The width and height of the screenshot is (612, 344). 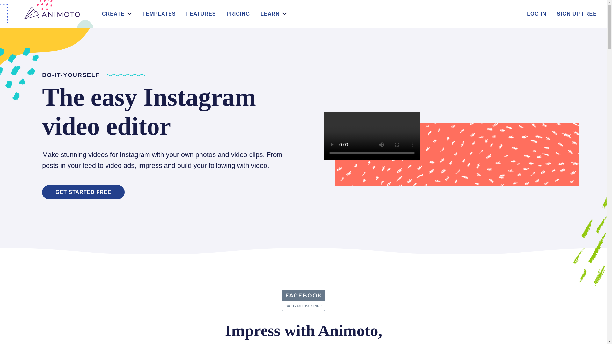 What do you see at coordinates (537, 14) in the screenshot?
I see `LOG IN` at bounding box center [537, 14].